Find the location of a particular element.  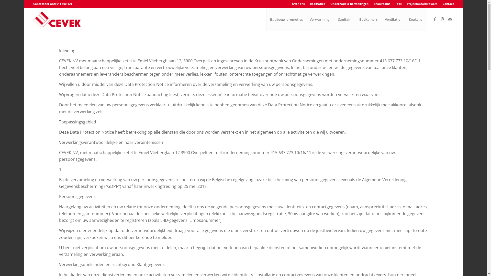

Sanitair is located at coordinates (344, 19).